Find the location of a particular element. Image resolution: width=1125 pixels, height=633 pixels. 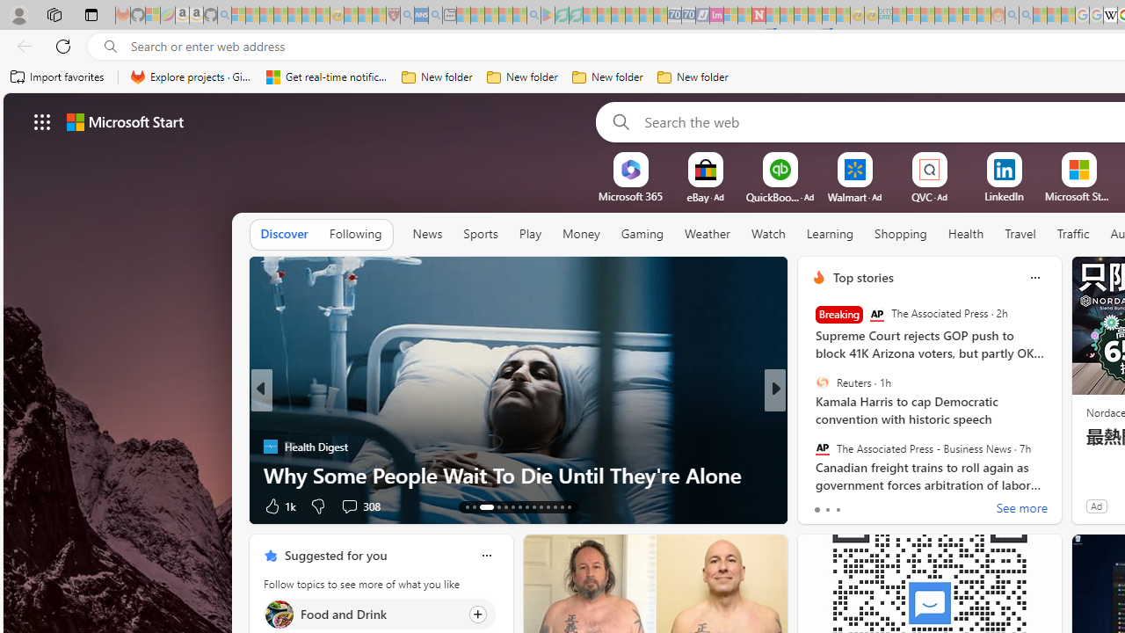

AutomationID: tab-22 is located at coordinates (540, 506).